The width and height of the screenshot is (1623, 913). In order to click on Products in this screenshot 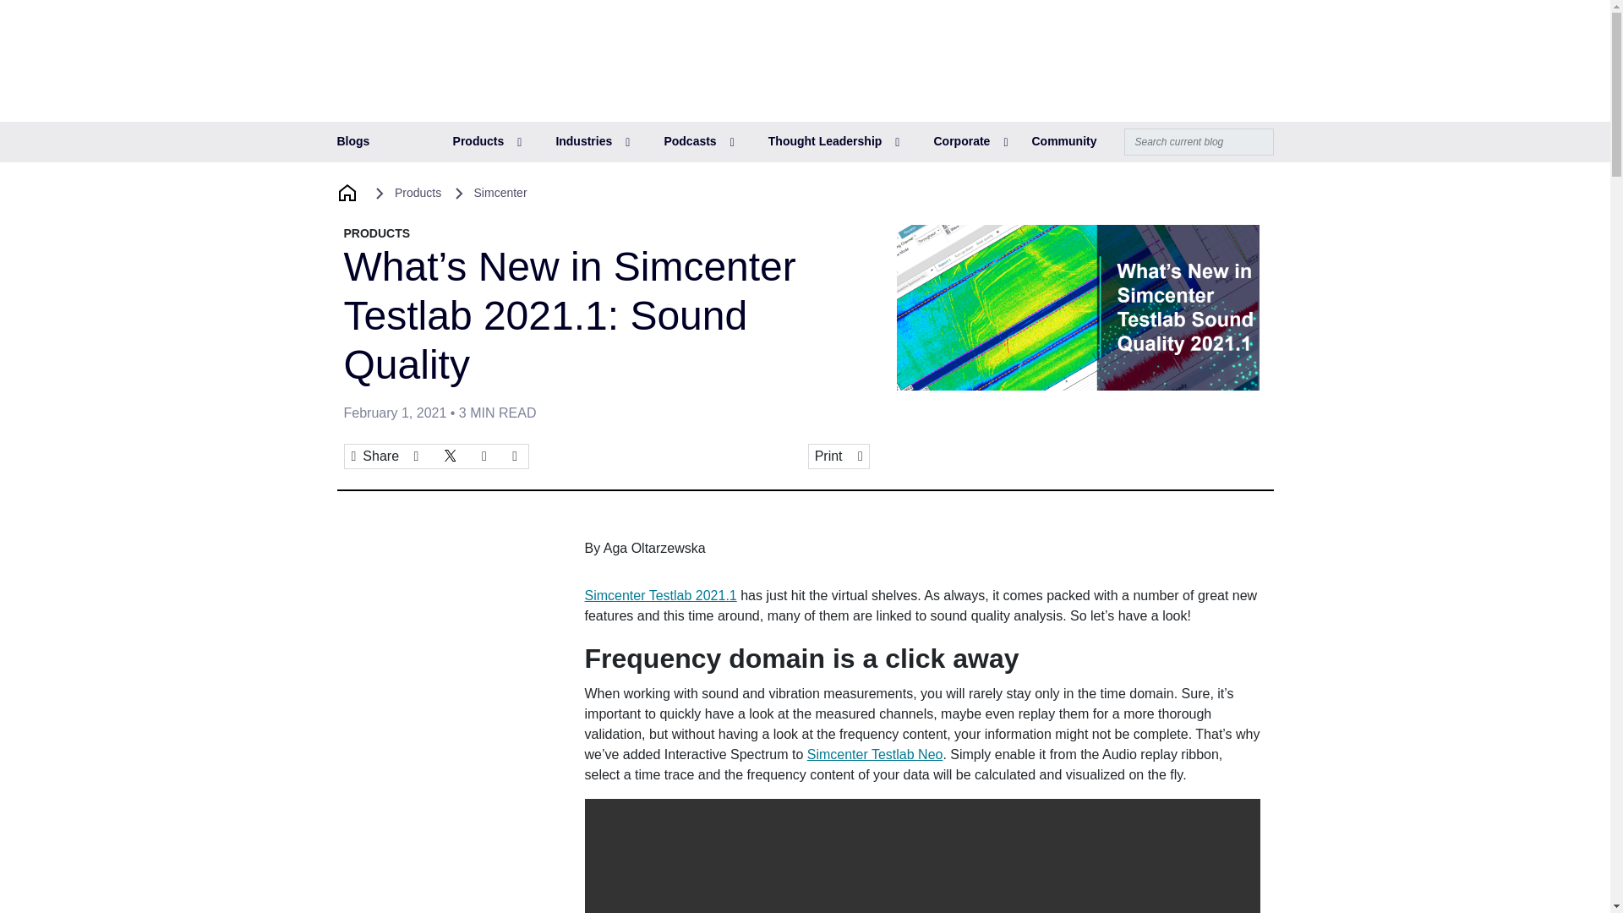, I will do `click(487, 142)`.